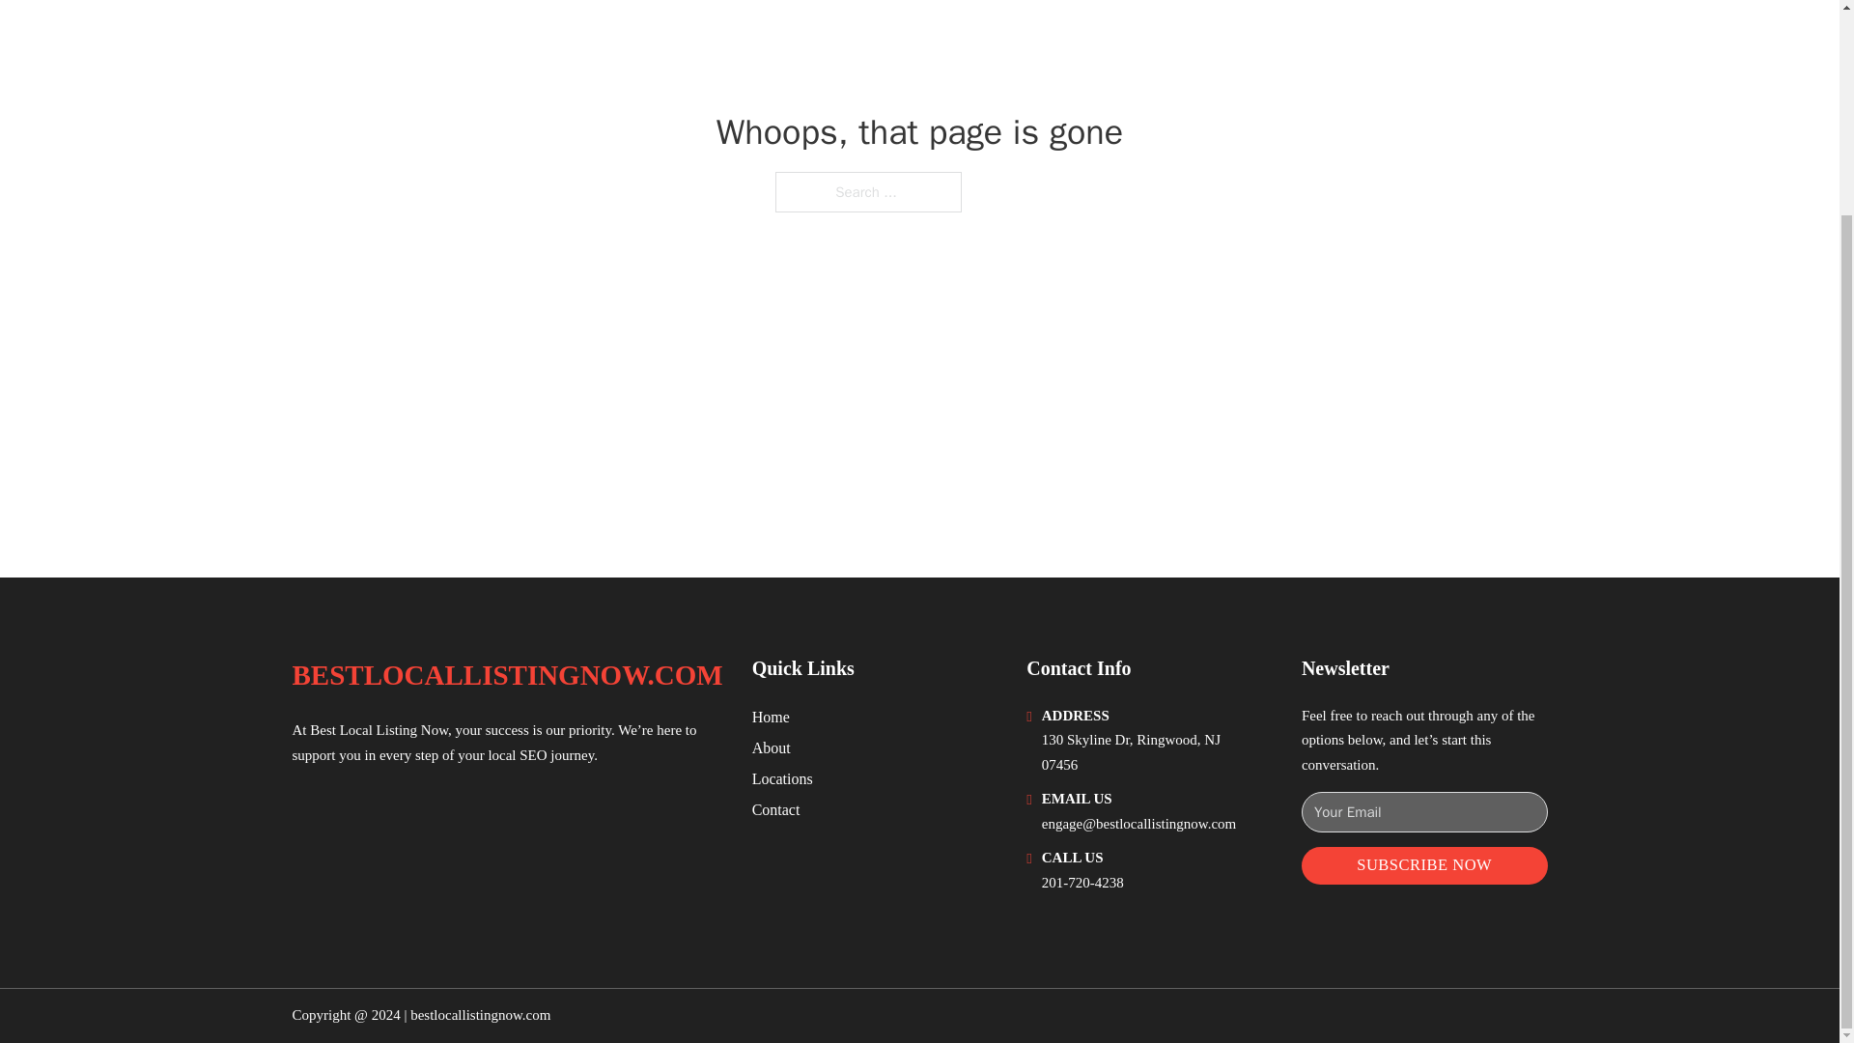  What do you see at coordinates (772, 747) in the screenshot?
I see `About` at bounding box center [772, 747].